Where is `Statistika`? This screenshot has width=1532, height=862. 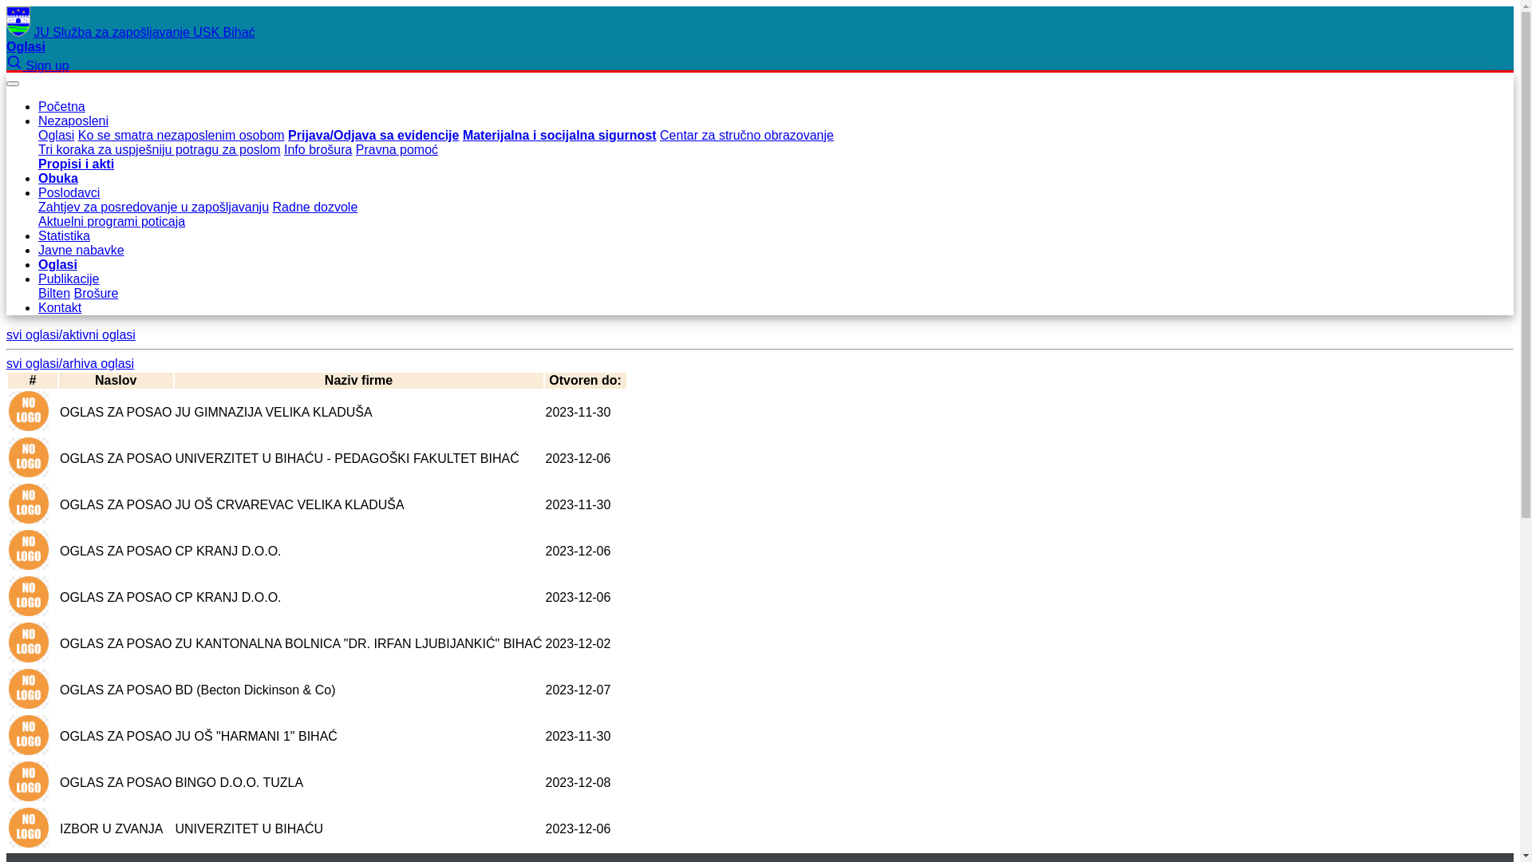
Statistika is located at coordinates (64, 236).